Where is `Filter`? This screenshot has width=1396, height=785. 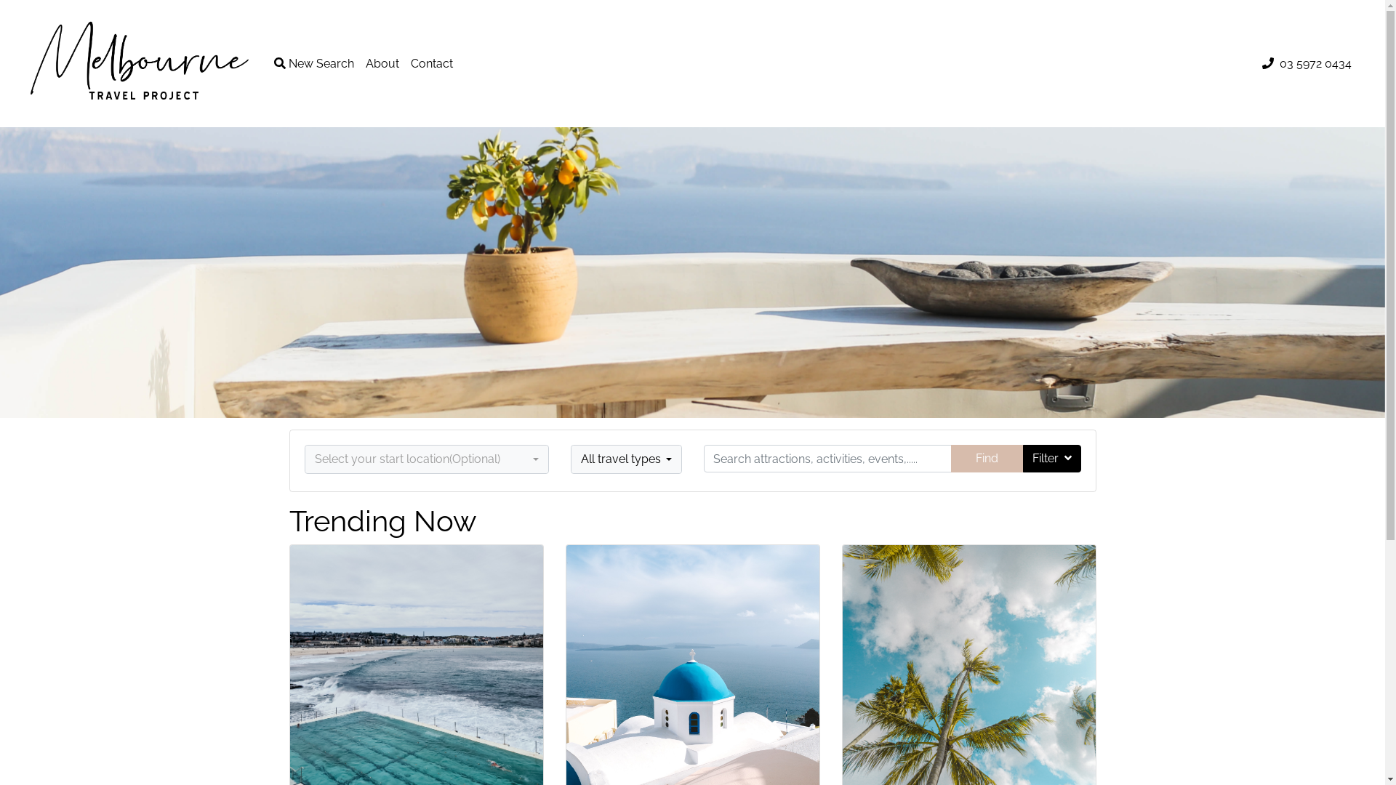 Filter is located at coordinates (1051, 459).